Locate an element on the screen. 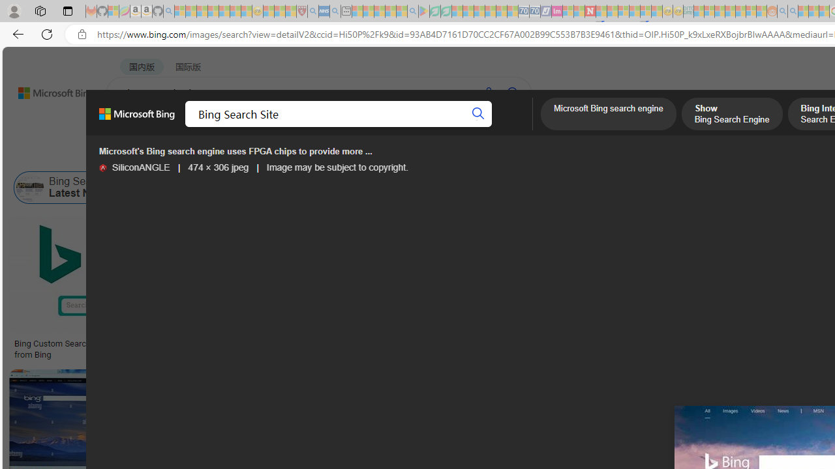 Image resolution: width=835 pixels, height=469 pixels. 20 Reasons to Search With Bing | PCMag is located at coordinates (714, 344).